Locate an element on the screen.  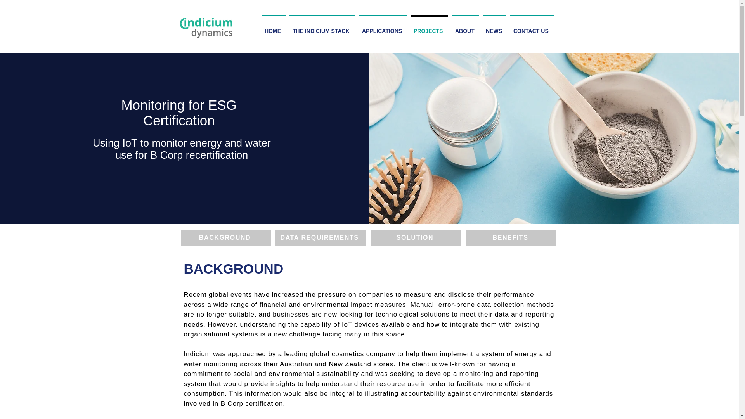
DATA REQUIREMENTS is located at coordinates (321, 237).